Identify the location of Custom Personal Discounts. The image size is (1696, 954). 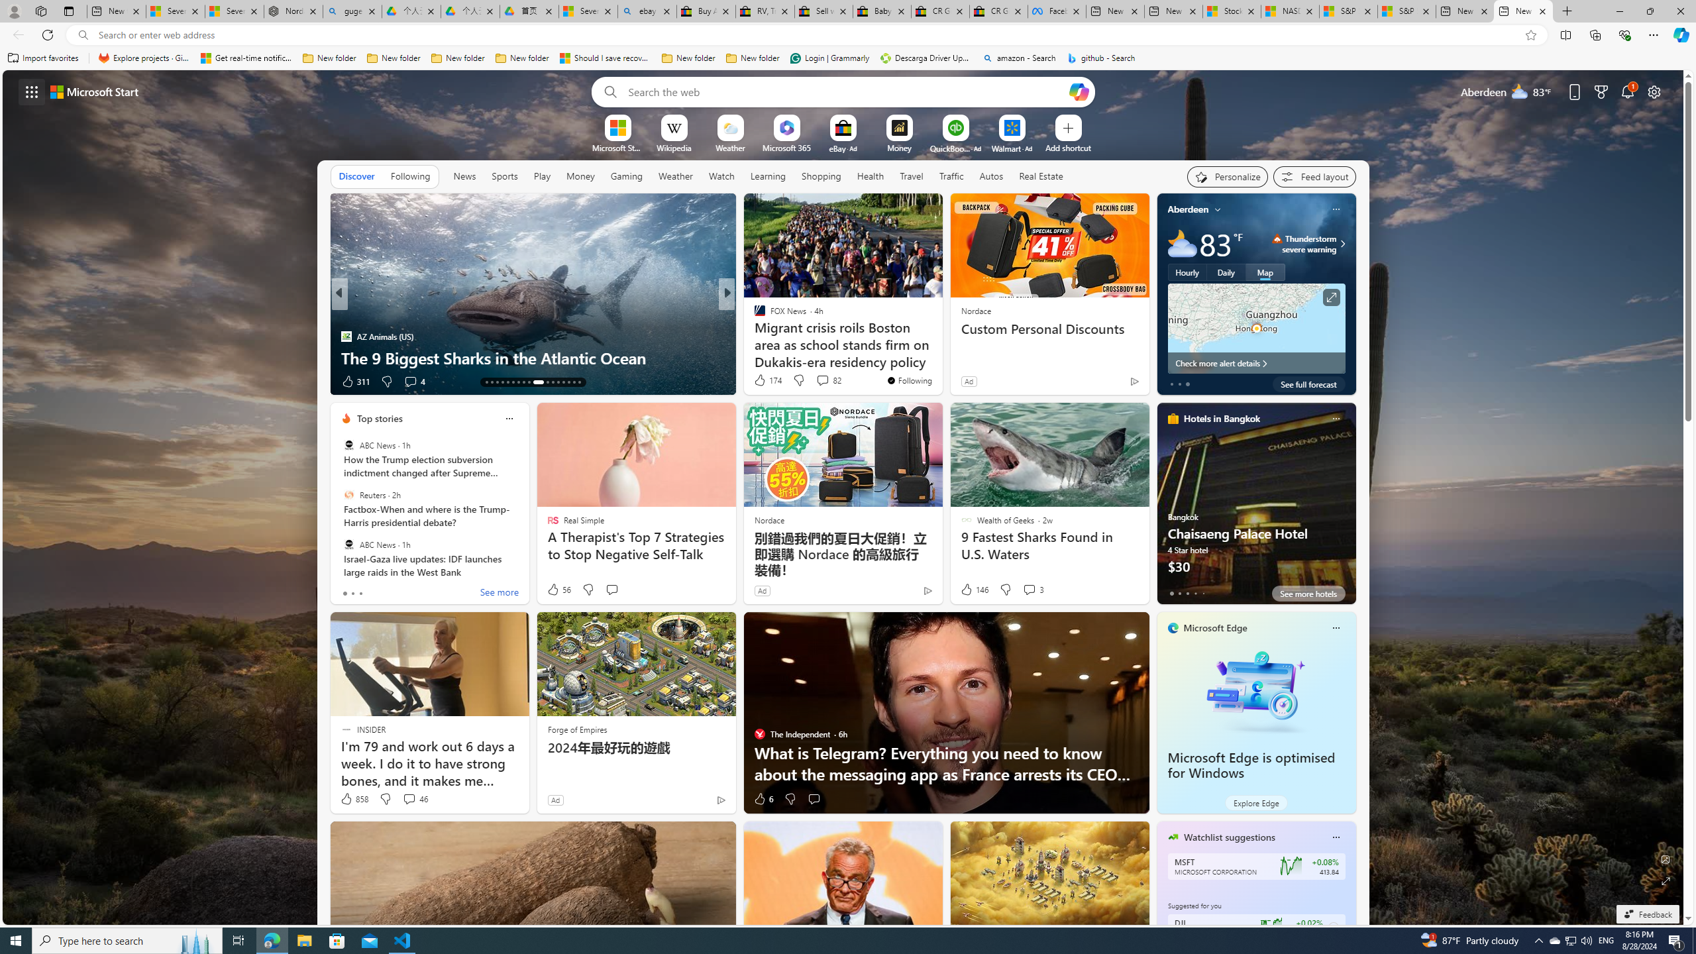
(1048, 329).